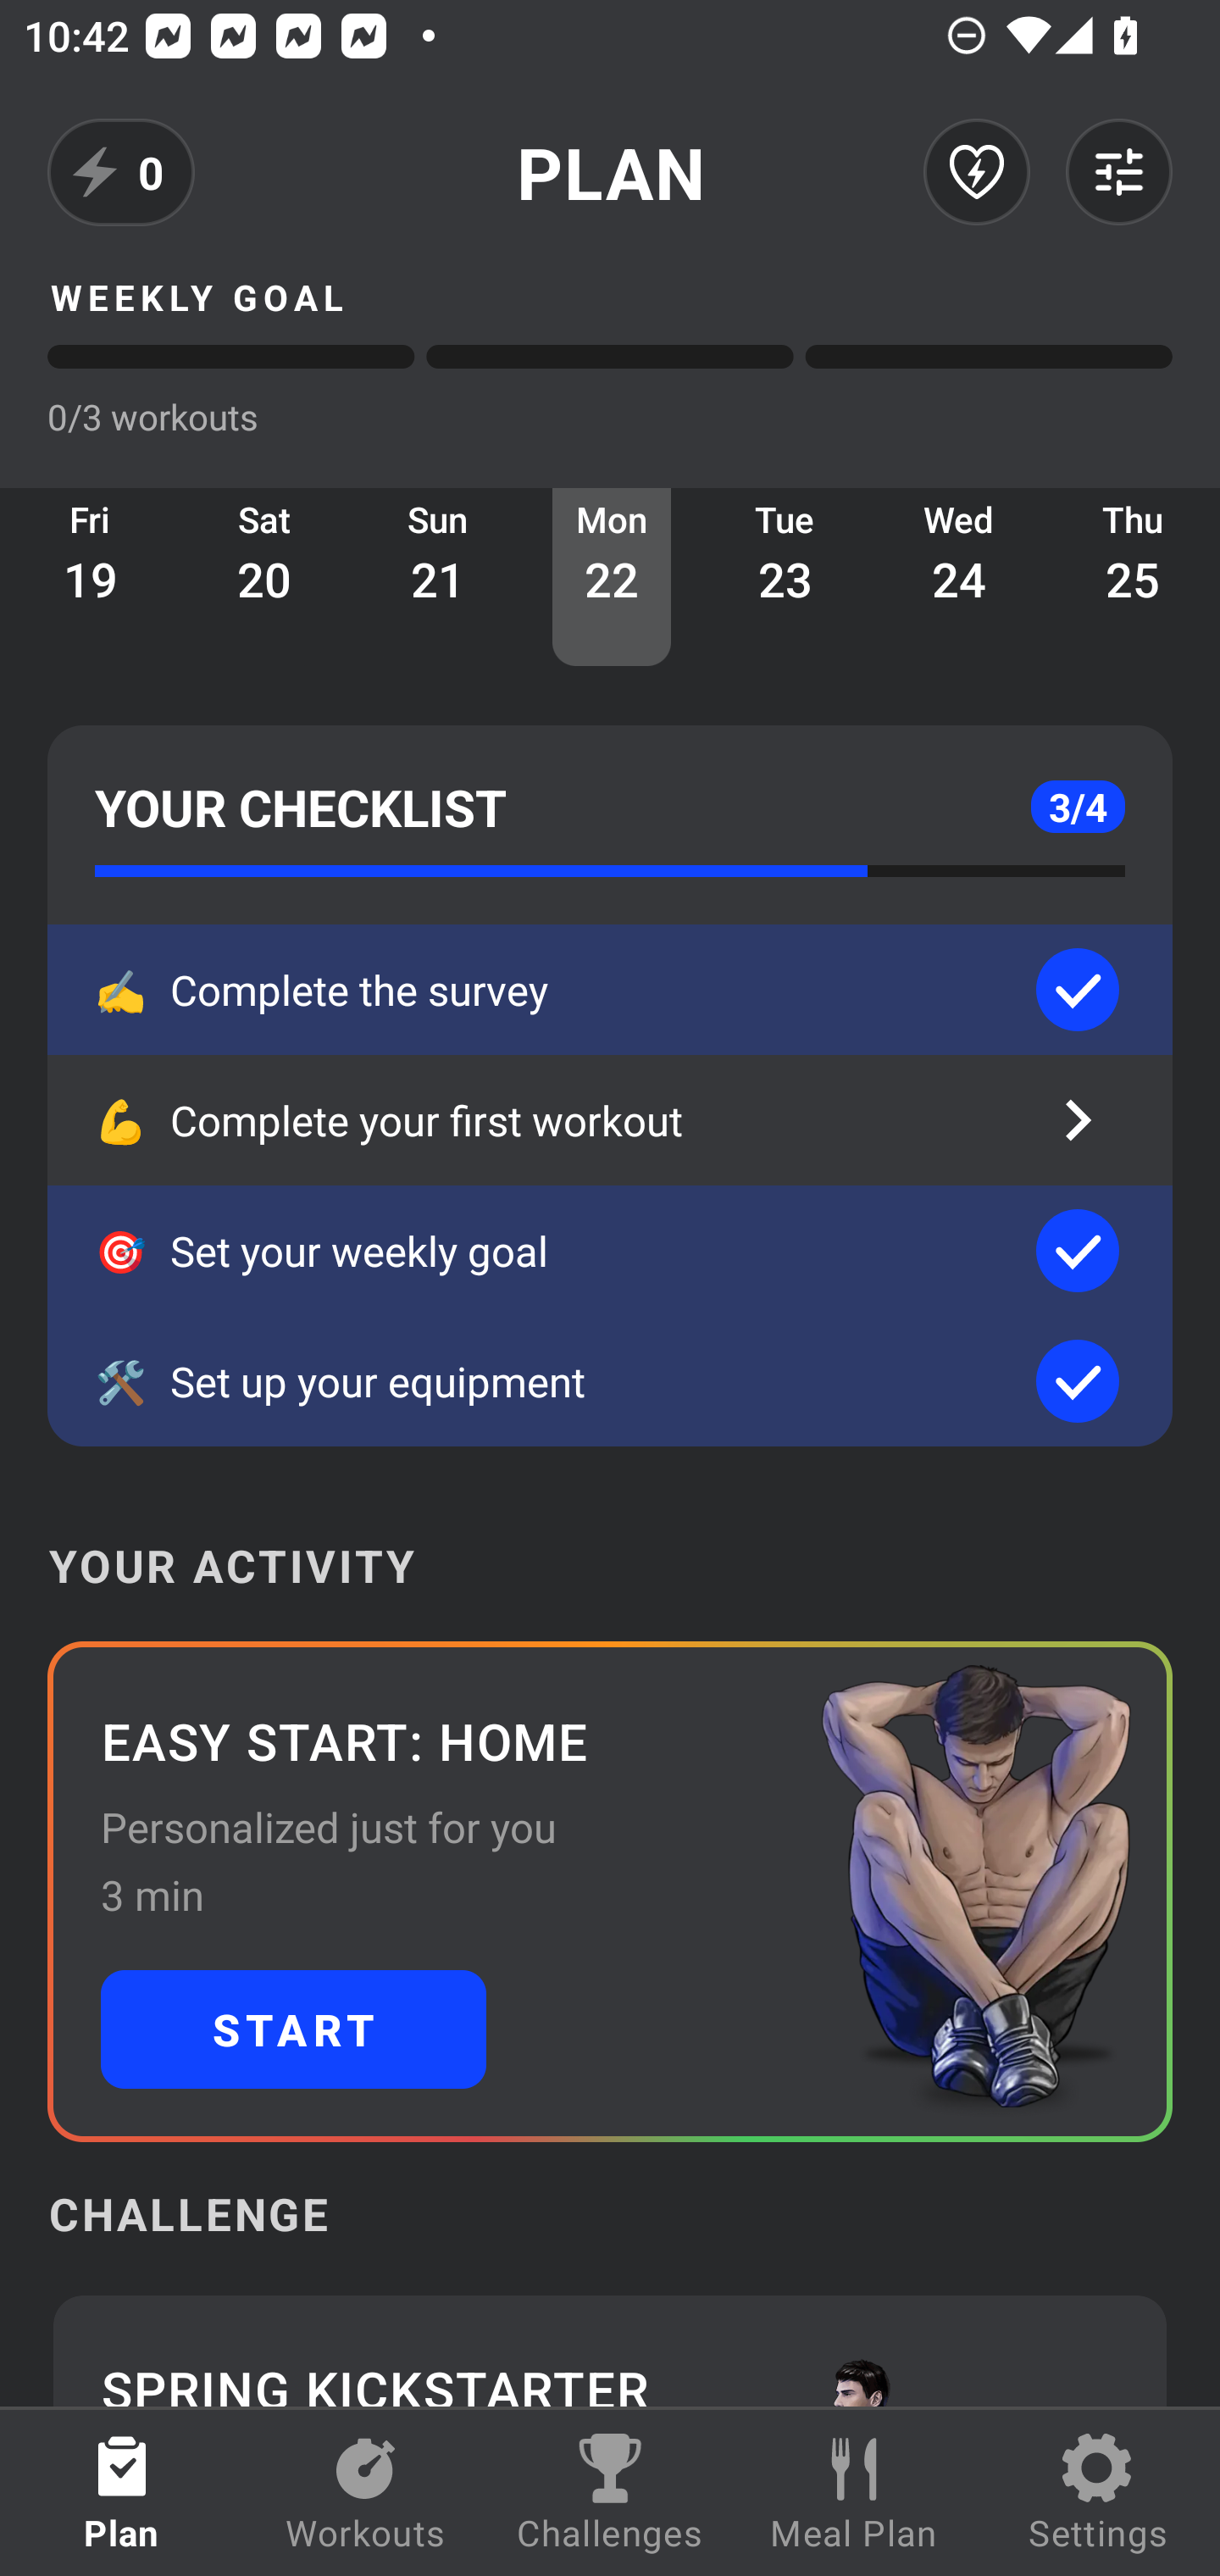 Image resolution: width=1220 pixels, height=2576 pixels. Describe the element at coordinates (264, 576) in the screenshot. I see `Sat 20` at that location.